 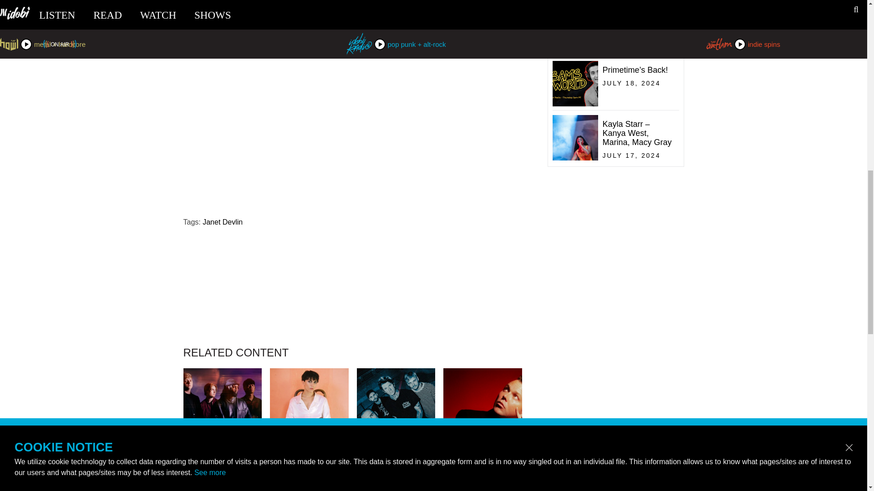 What do you see at coordinates (483, 471) in the screenshot?
I see `NEWS` at bounding box center [483, 471].